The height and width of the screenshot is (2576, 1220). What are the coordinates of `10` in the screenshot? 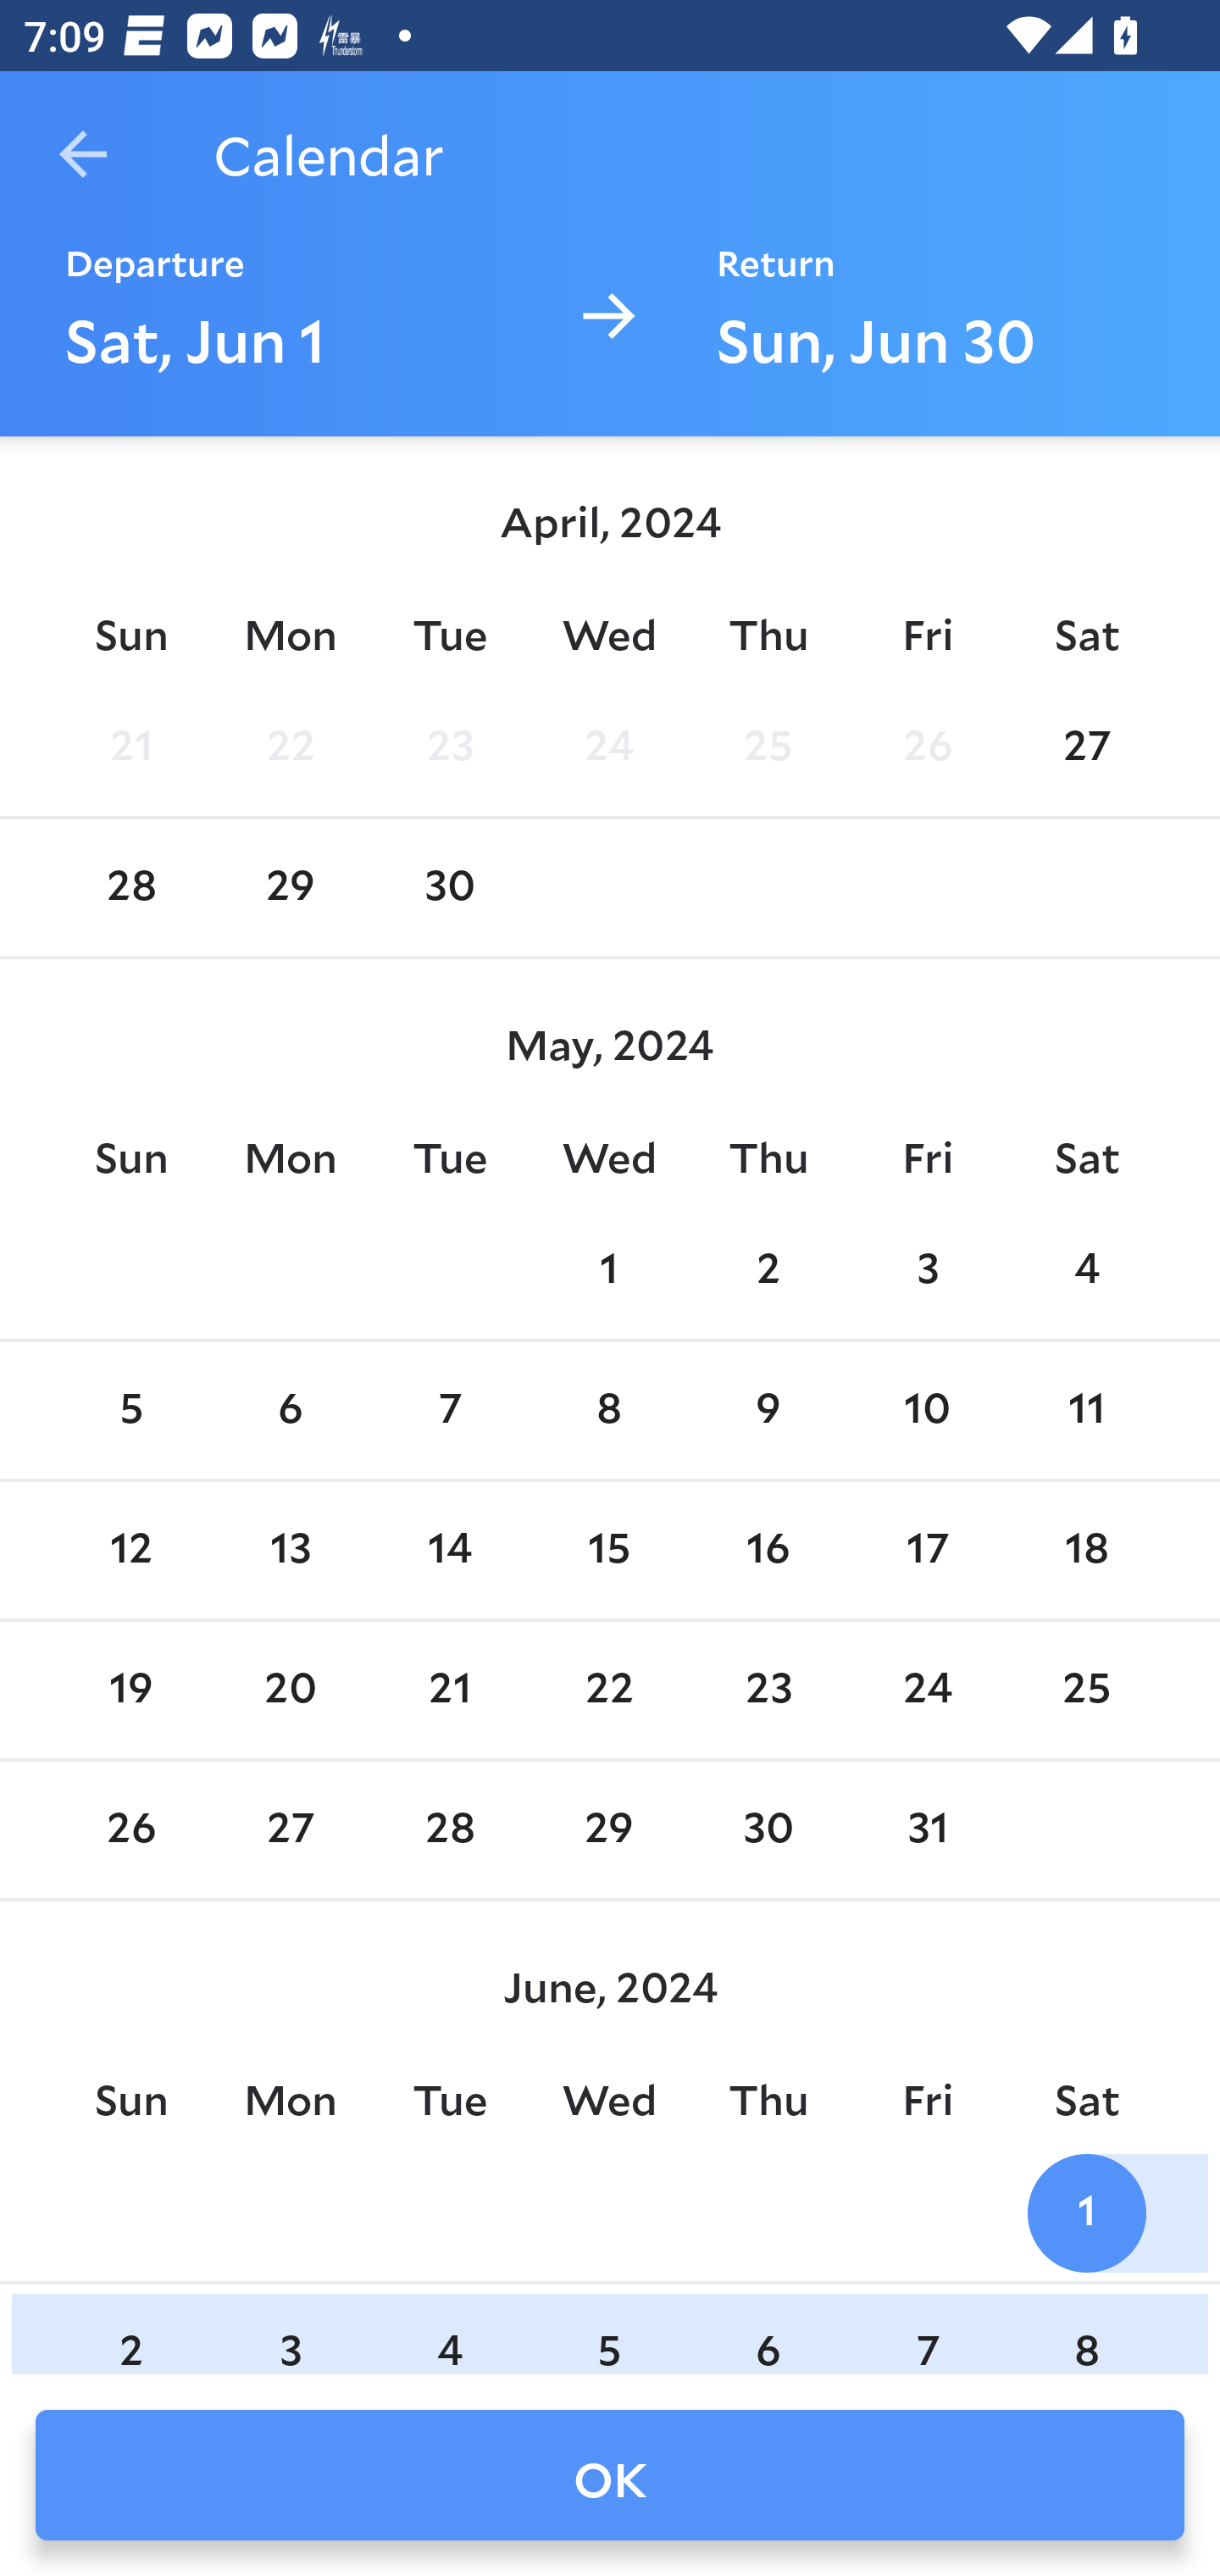 It's located at (927, 1412).